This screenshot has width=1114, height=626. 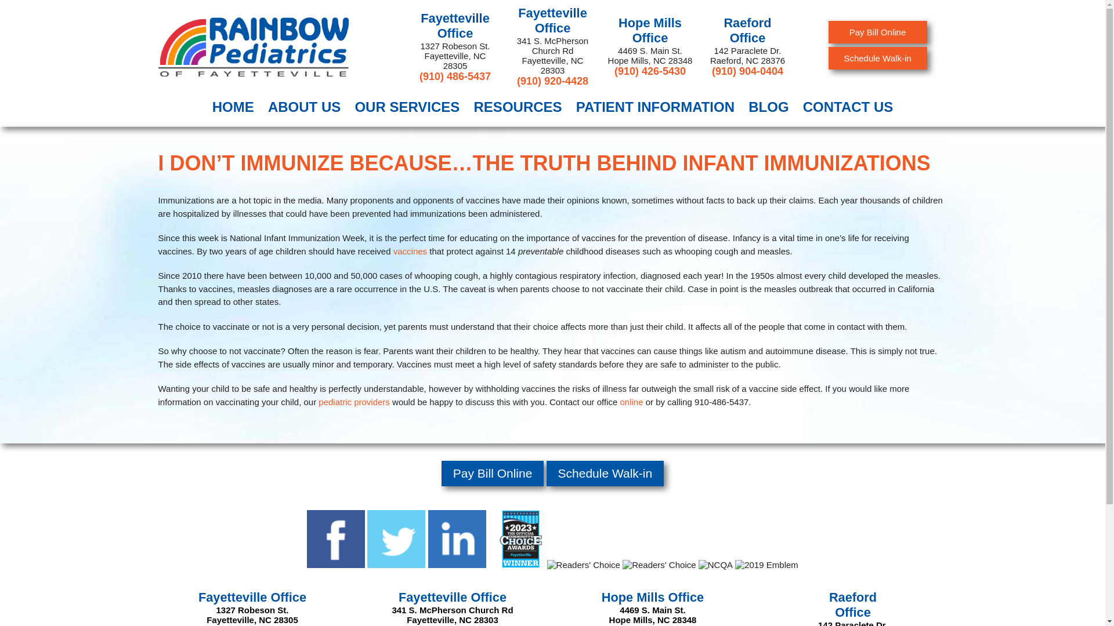 I want to click on RESOURCES, so click(x=518, y=110).